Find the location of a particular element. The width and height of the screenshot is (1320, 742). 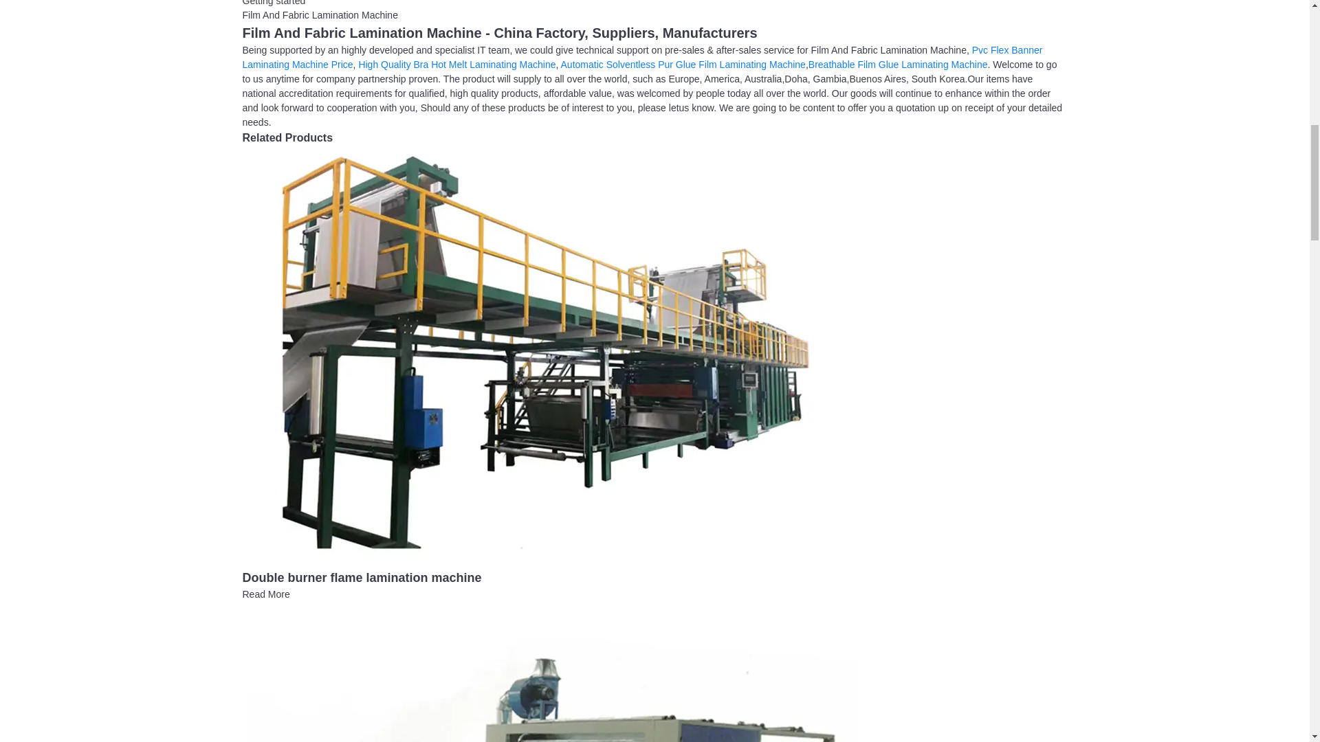

Read More is located at coordinates (265, 594).